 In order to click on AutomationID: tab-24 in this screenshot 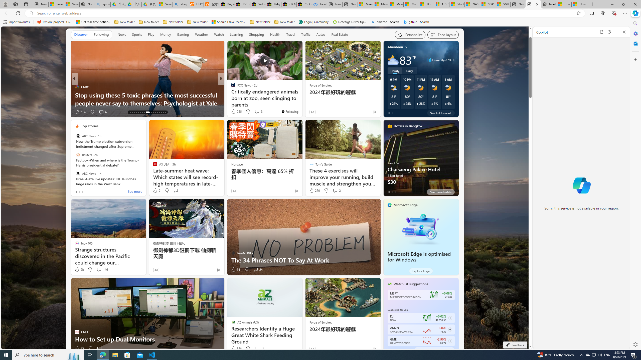, I will do `click(155, 112)`.